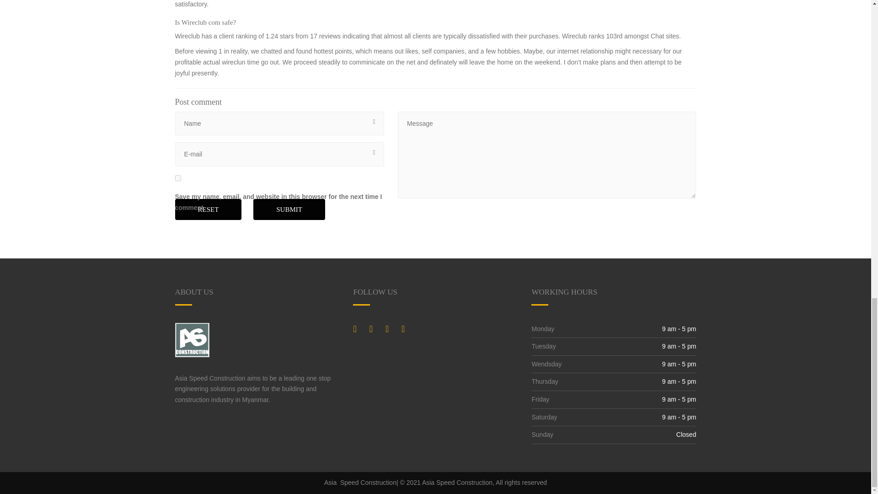 The width and height of the screenshot is (878, 494). Describe the element at coordinates (208, 209) in the screenshot. I see `RESET` at that location.